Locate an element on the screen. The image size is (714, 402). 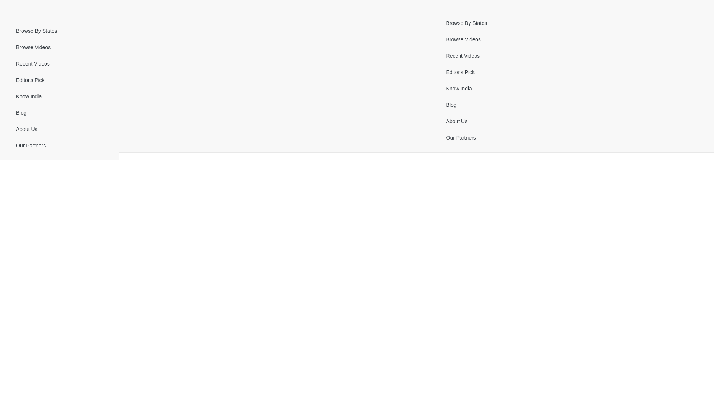
Editor's Pick is located at coordinates (59, 80).